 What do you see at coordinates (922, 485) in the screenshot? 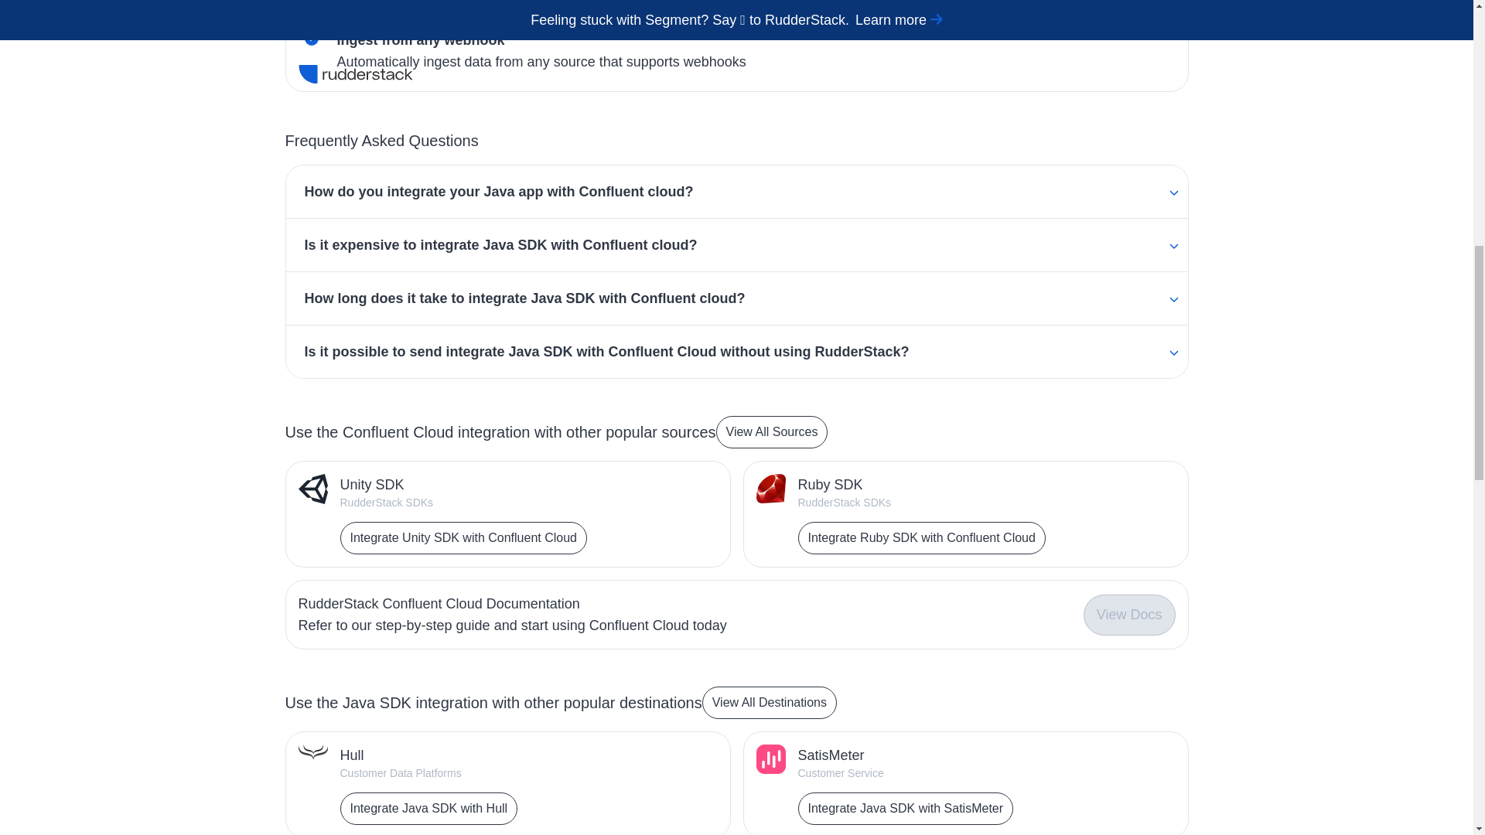
I see `Ruby SDK` at bounding box center [922, 485].